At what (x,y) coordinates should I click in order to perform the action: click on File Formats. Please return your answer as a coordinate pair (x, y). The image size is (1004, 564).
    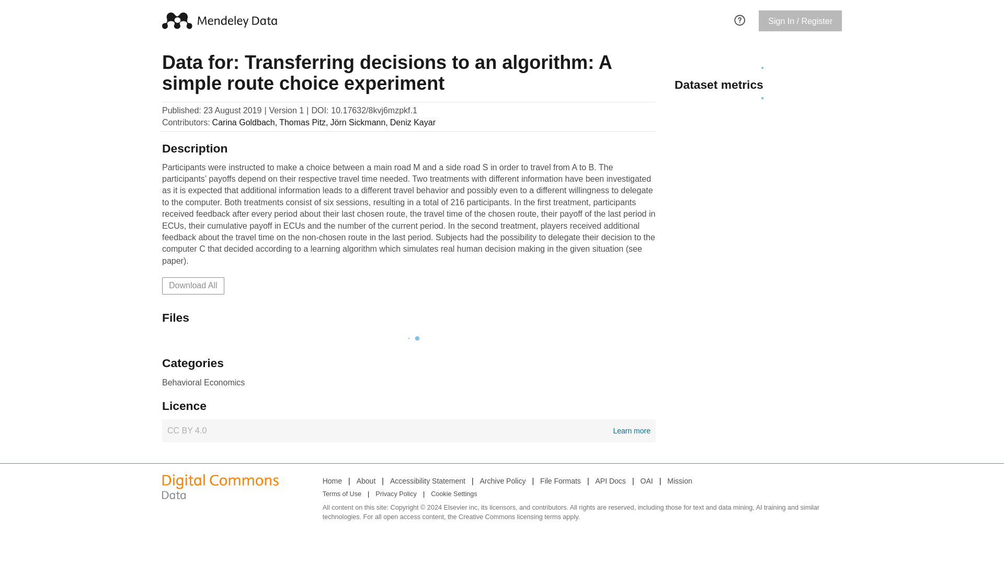
    Looking at the image, I should click on (561, 481).